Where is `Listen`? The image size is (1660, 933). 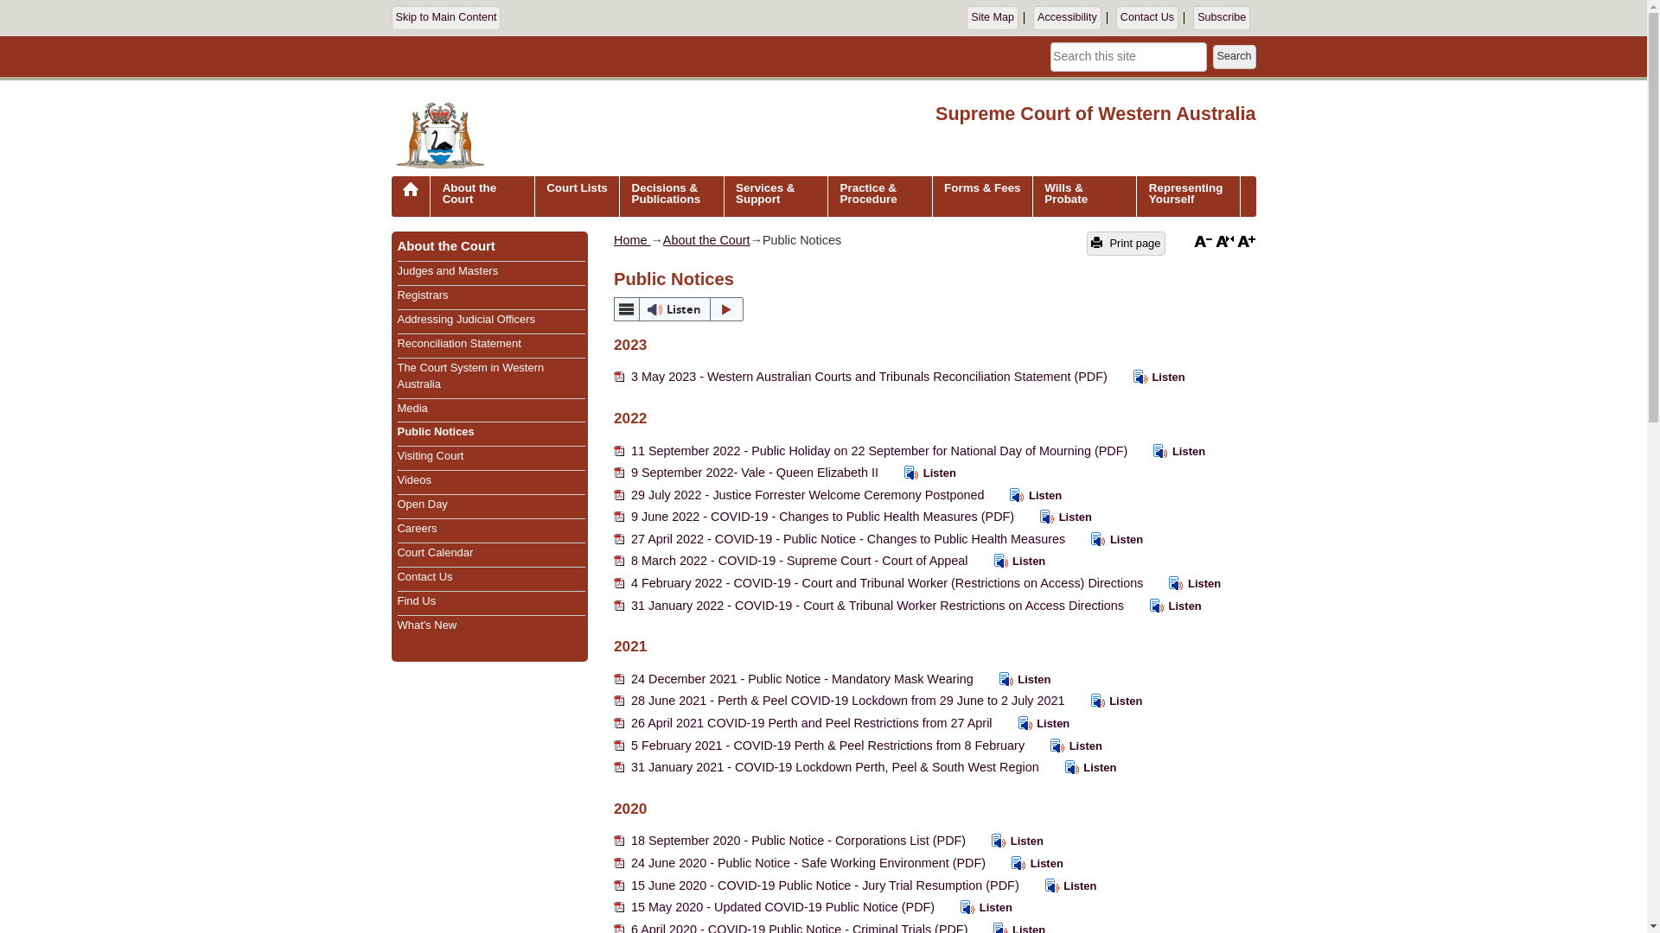
Listen is located at coordinates (1082, 767).